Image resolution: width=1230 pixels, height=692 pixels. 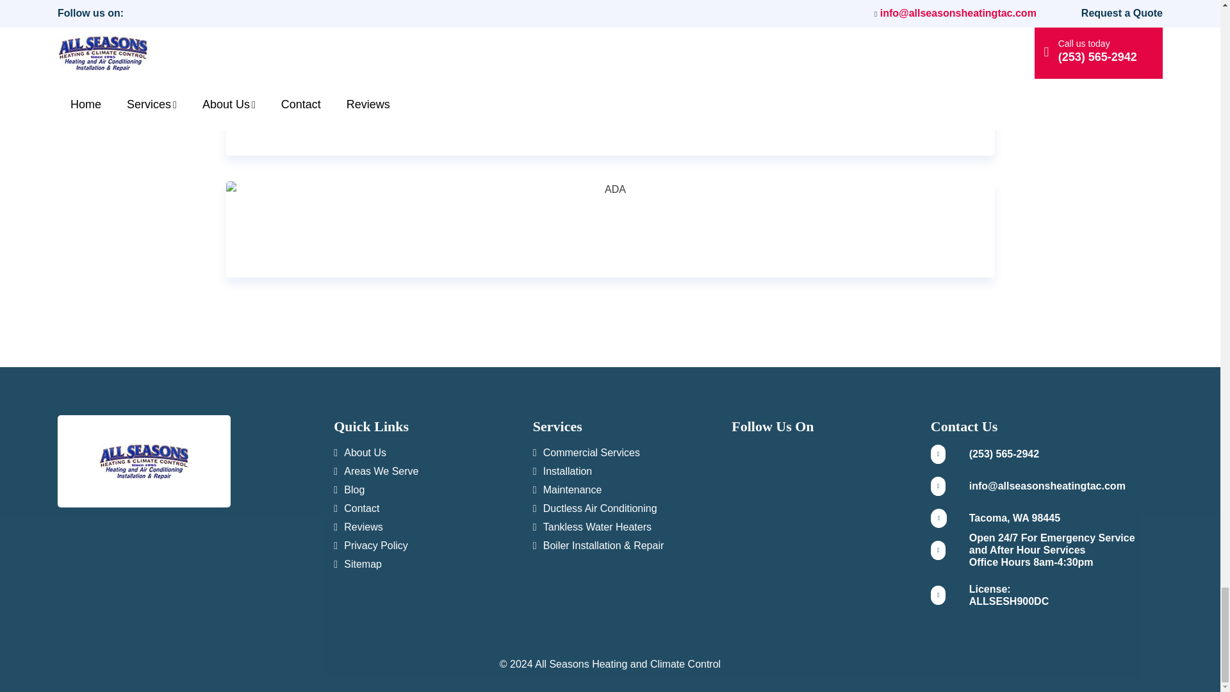 I want to click on EPA Lead-Safe Certified Firm, so click(x=610, y=17).